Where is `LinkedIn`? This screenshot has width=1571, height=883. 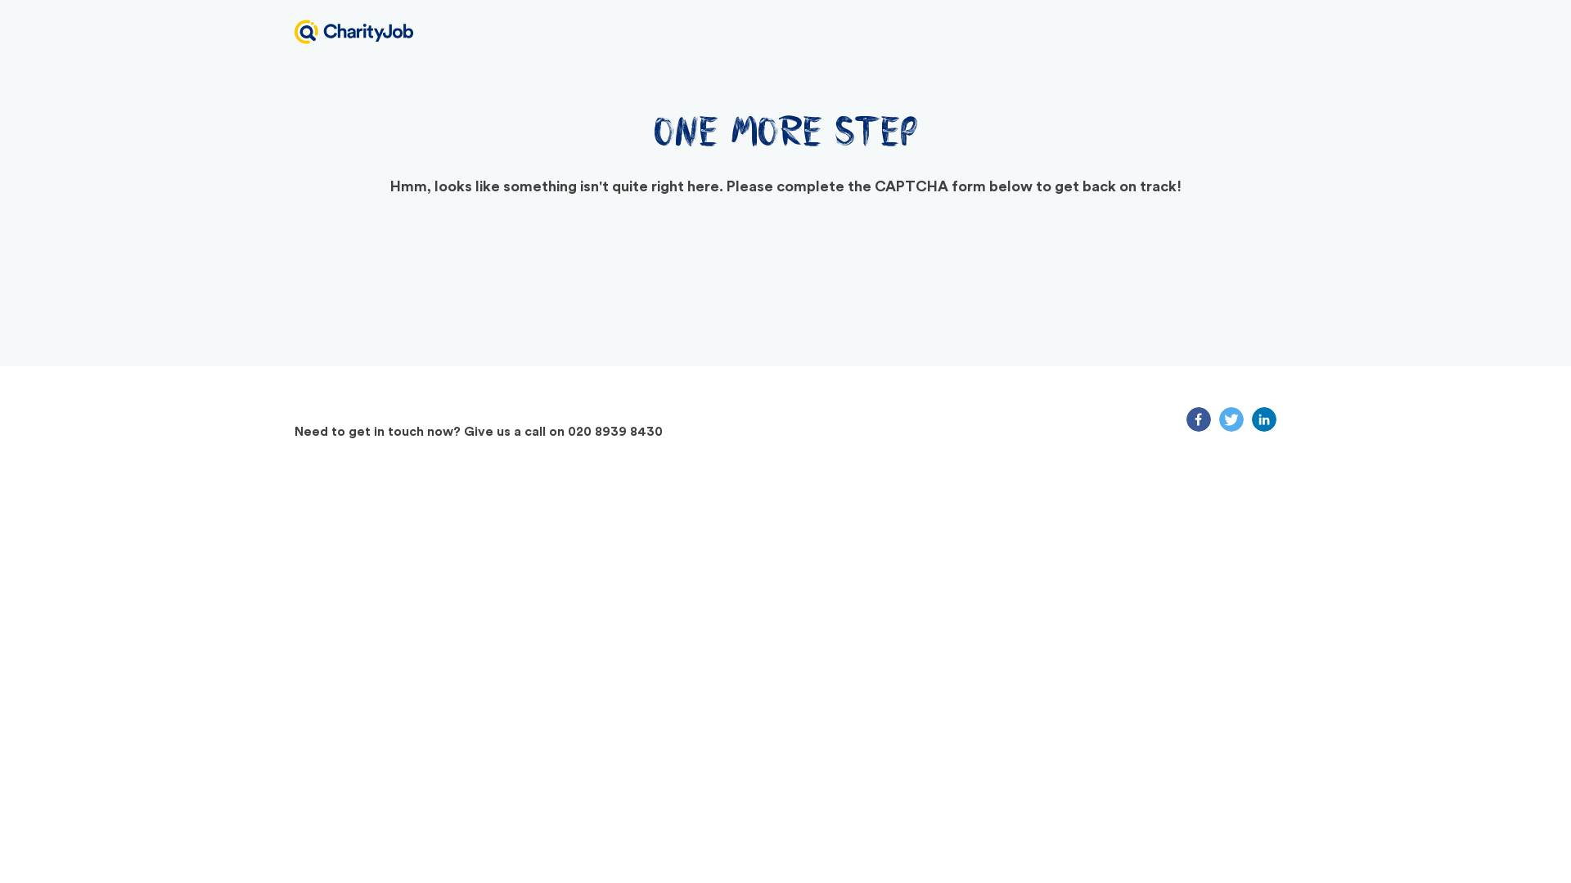 LinkedIn is located at coordinates (1263, 419).